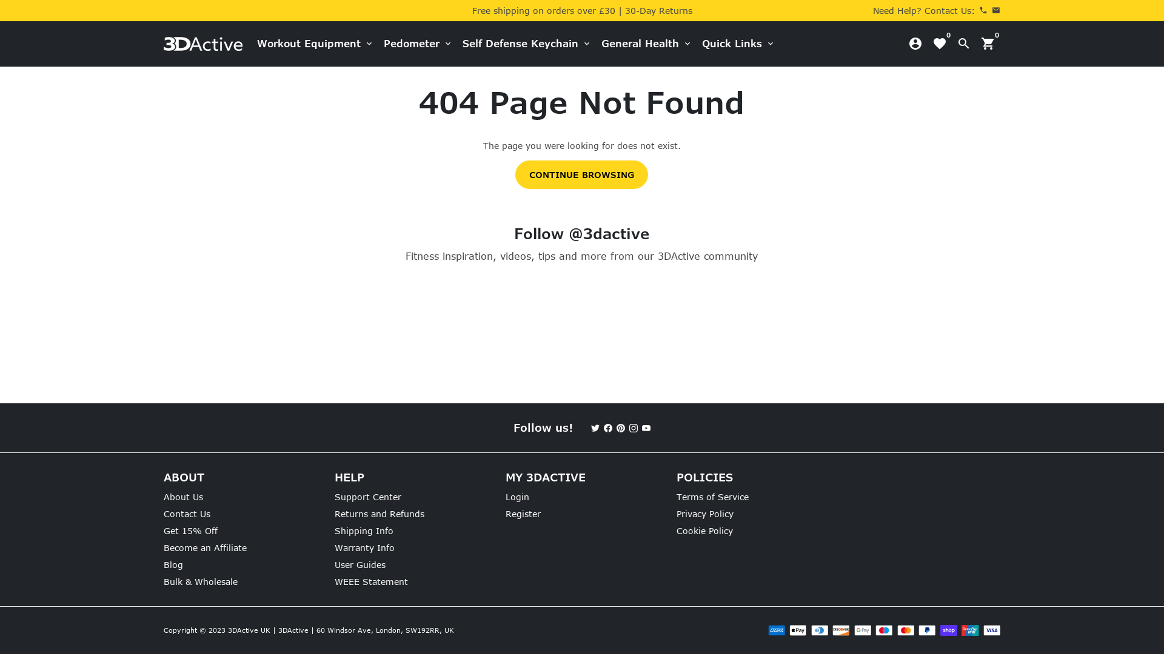 This screenshot has height=654, width=1164. I want to click on Returns and Refunds, so click(380, 514).